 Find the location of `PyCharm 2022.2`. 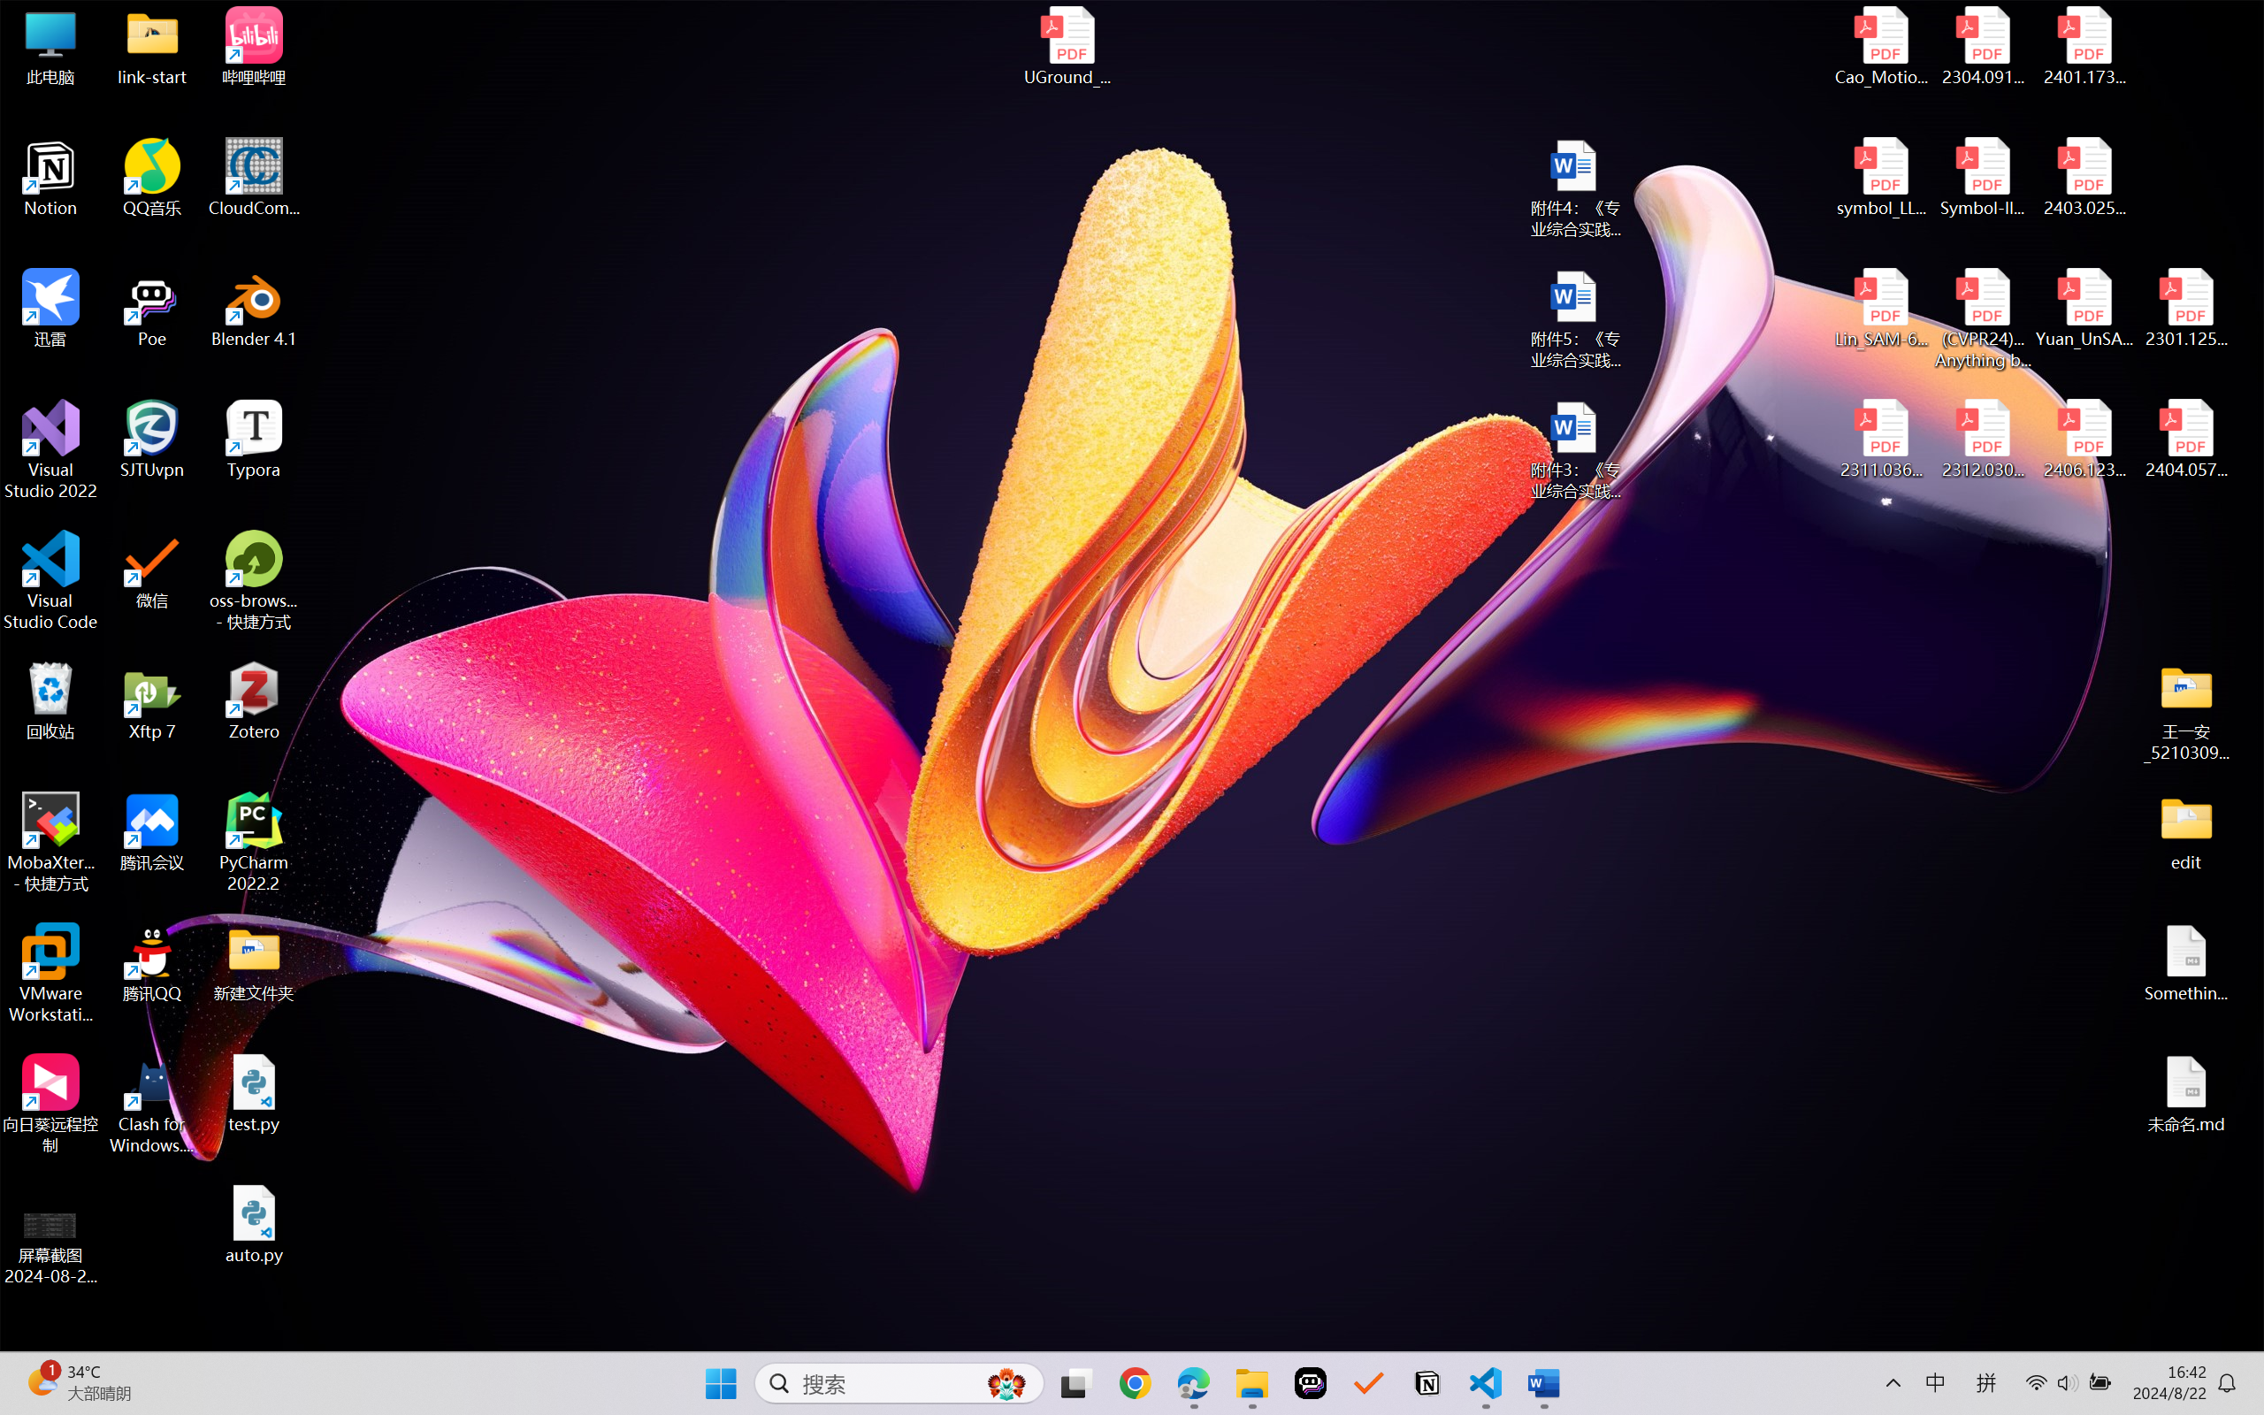

PyCharm 2022.2 is located at coordinates (255, 842).